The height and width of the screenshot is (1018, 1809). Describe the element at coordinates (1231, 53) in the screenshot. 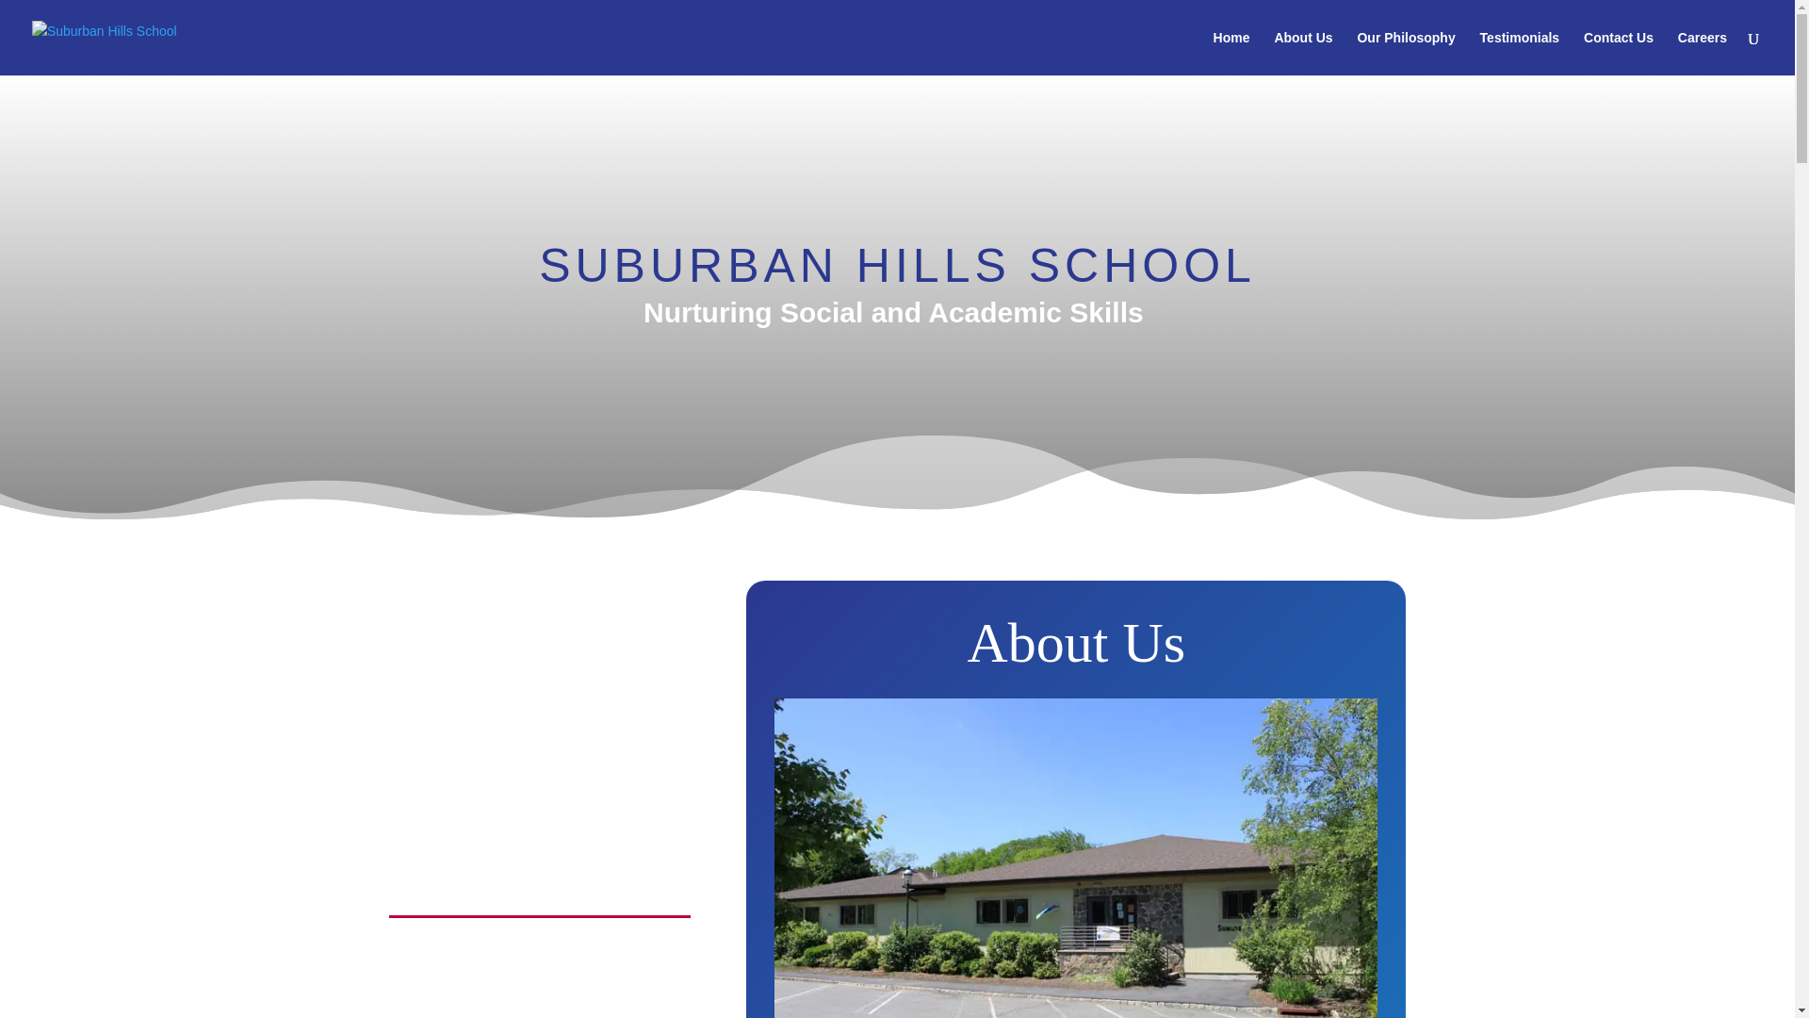

I see `Home` at that location.